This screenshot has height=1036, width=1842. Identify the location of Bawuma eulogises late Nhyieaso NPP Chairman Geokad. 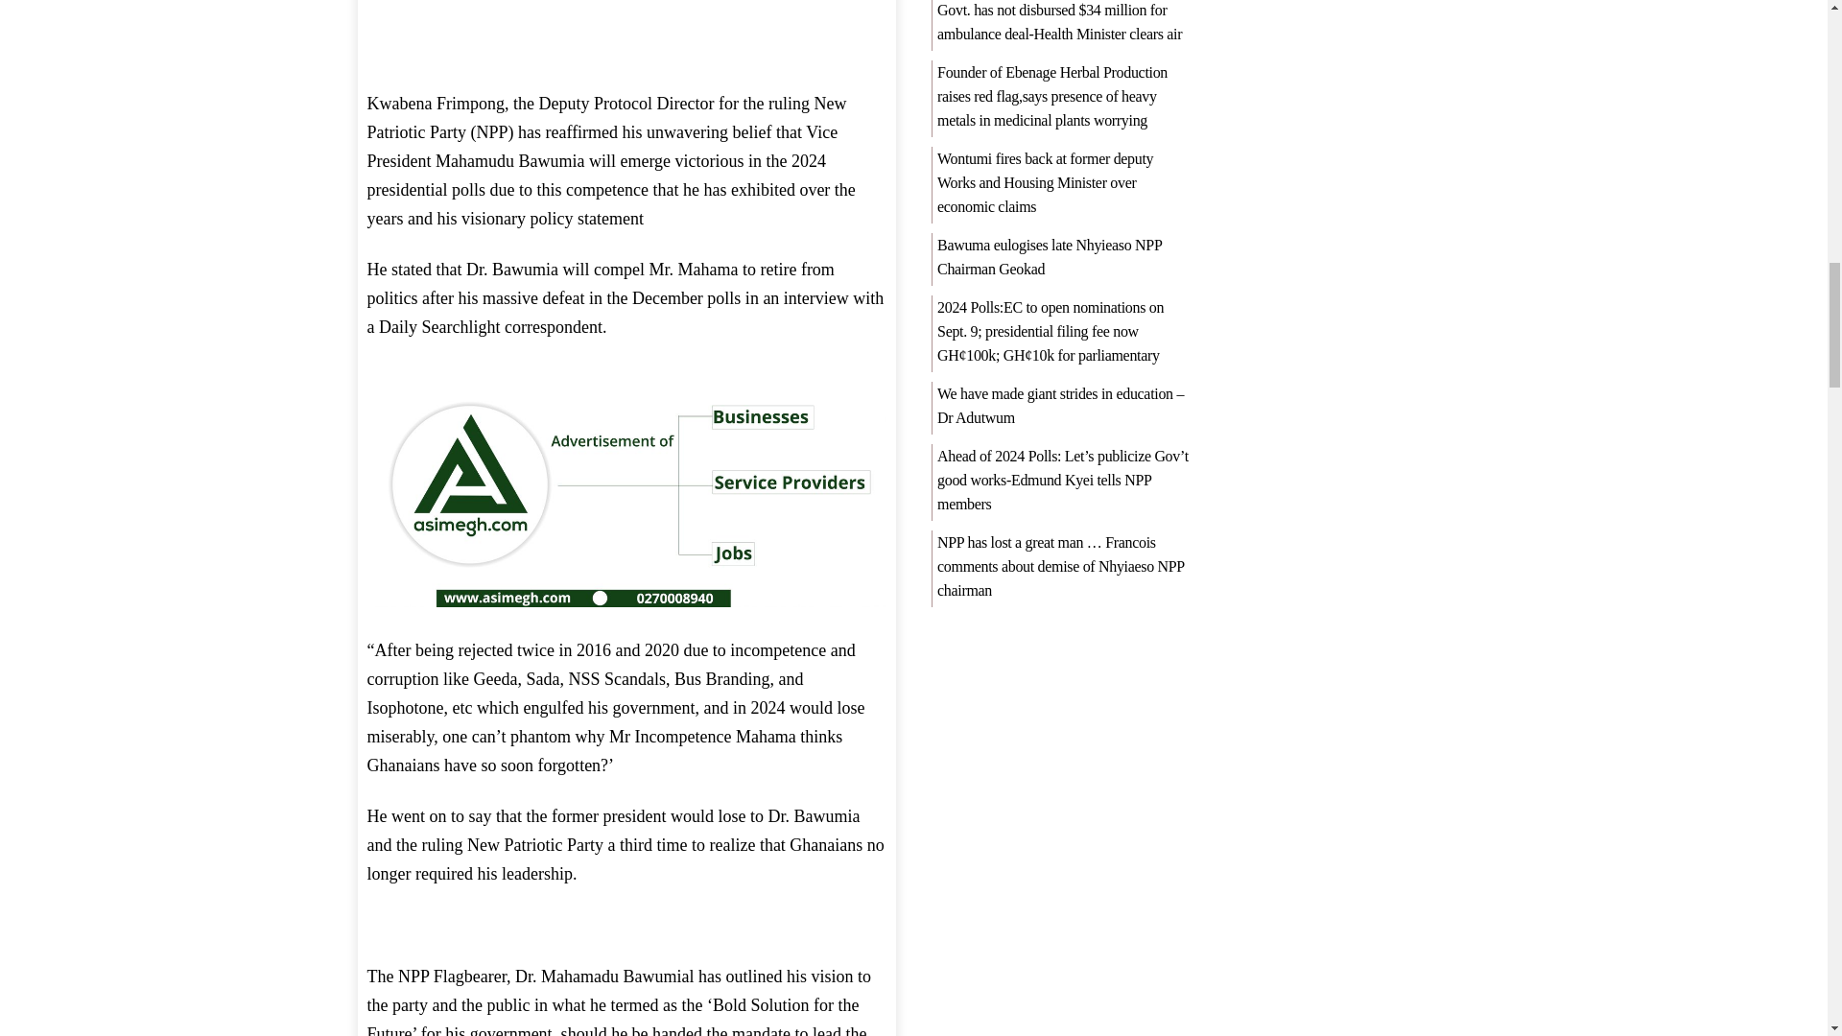
(1050, 257).